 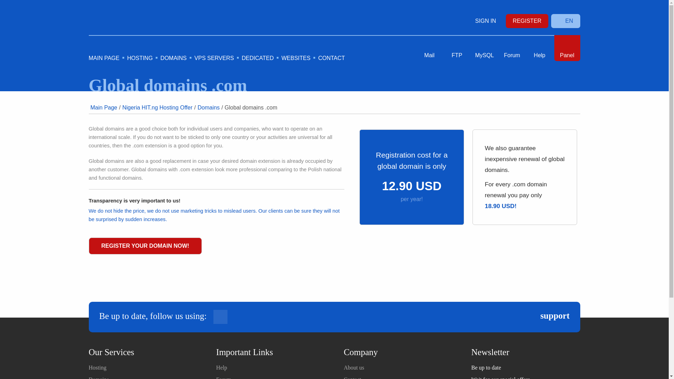 I want to click on Panel, so click(x=567, y=48).